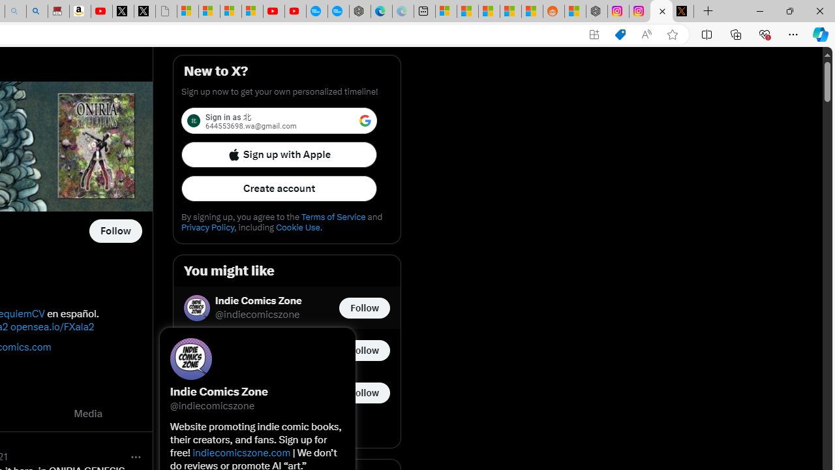  What do you see at coordinates (247, 399) in the screenshot?
I see `@speakcomix` at bounding box center [247, 399].